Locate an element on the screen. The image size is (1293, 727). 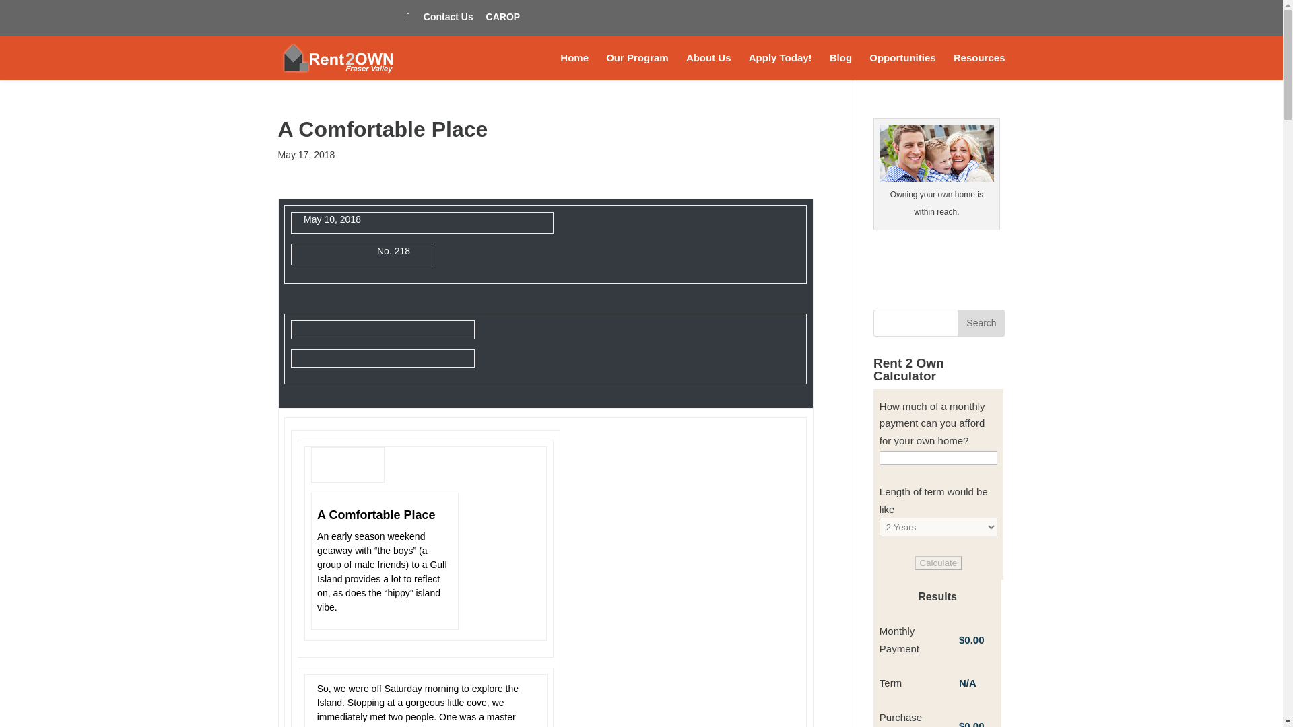
Contact Us is located at coordinates (449, 20).